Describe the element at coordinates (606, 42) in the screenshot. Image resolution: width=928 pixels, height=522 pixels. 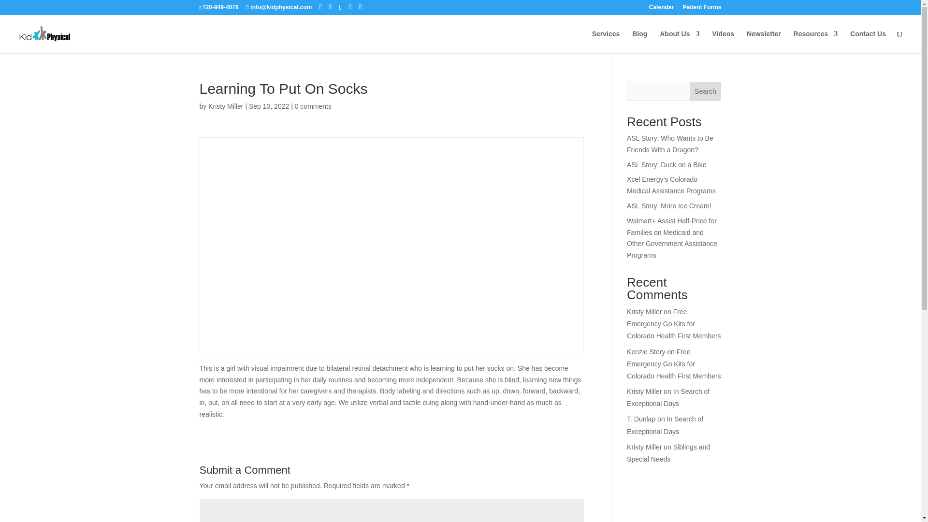
I see `Services` at that location.